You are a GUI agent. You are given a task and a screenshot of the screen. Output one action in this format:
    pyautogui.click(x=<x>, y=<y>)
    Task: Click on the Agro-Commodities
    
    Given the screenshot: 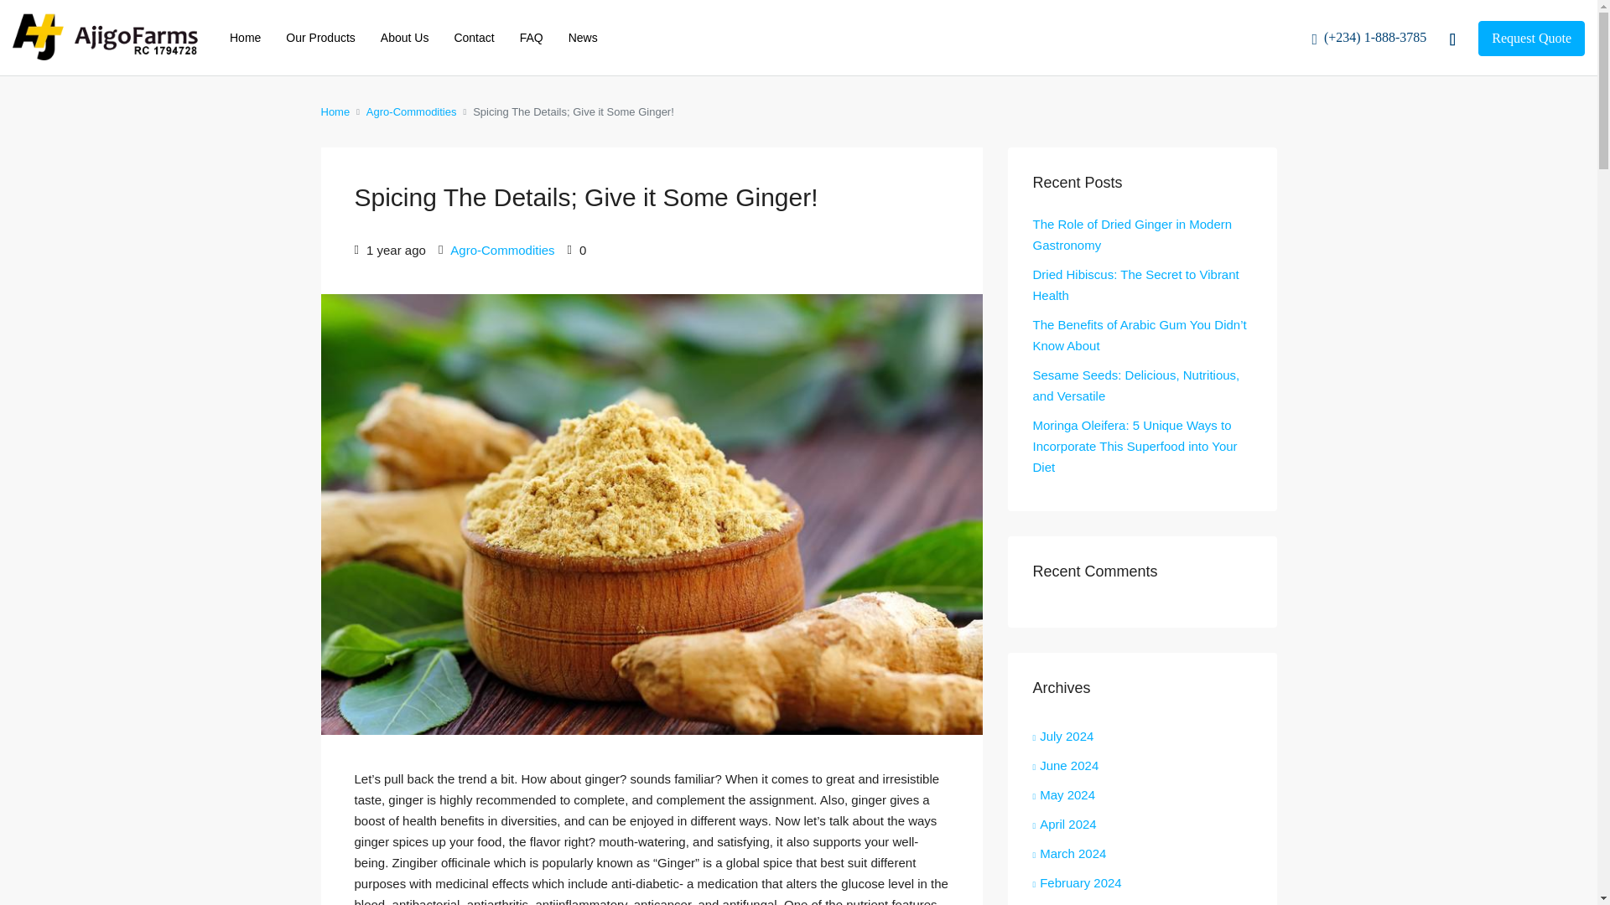 What is the action you would take?
    pyautogui.click(x=412, y=111)
    